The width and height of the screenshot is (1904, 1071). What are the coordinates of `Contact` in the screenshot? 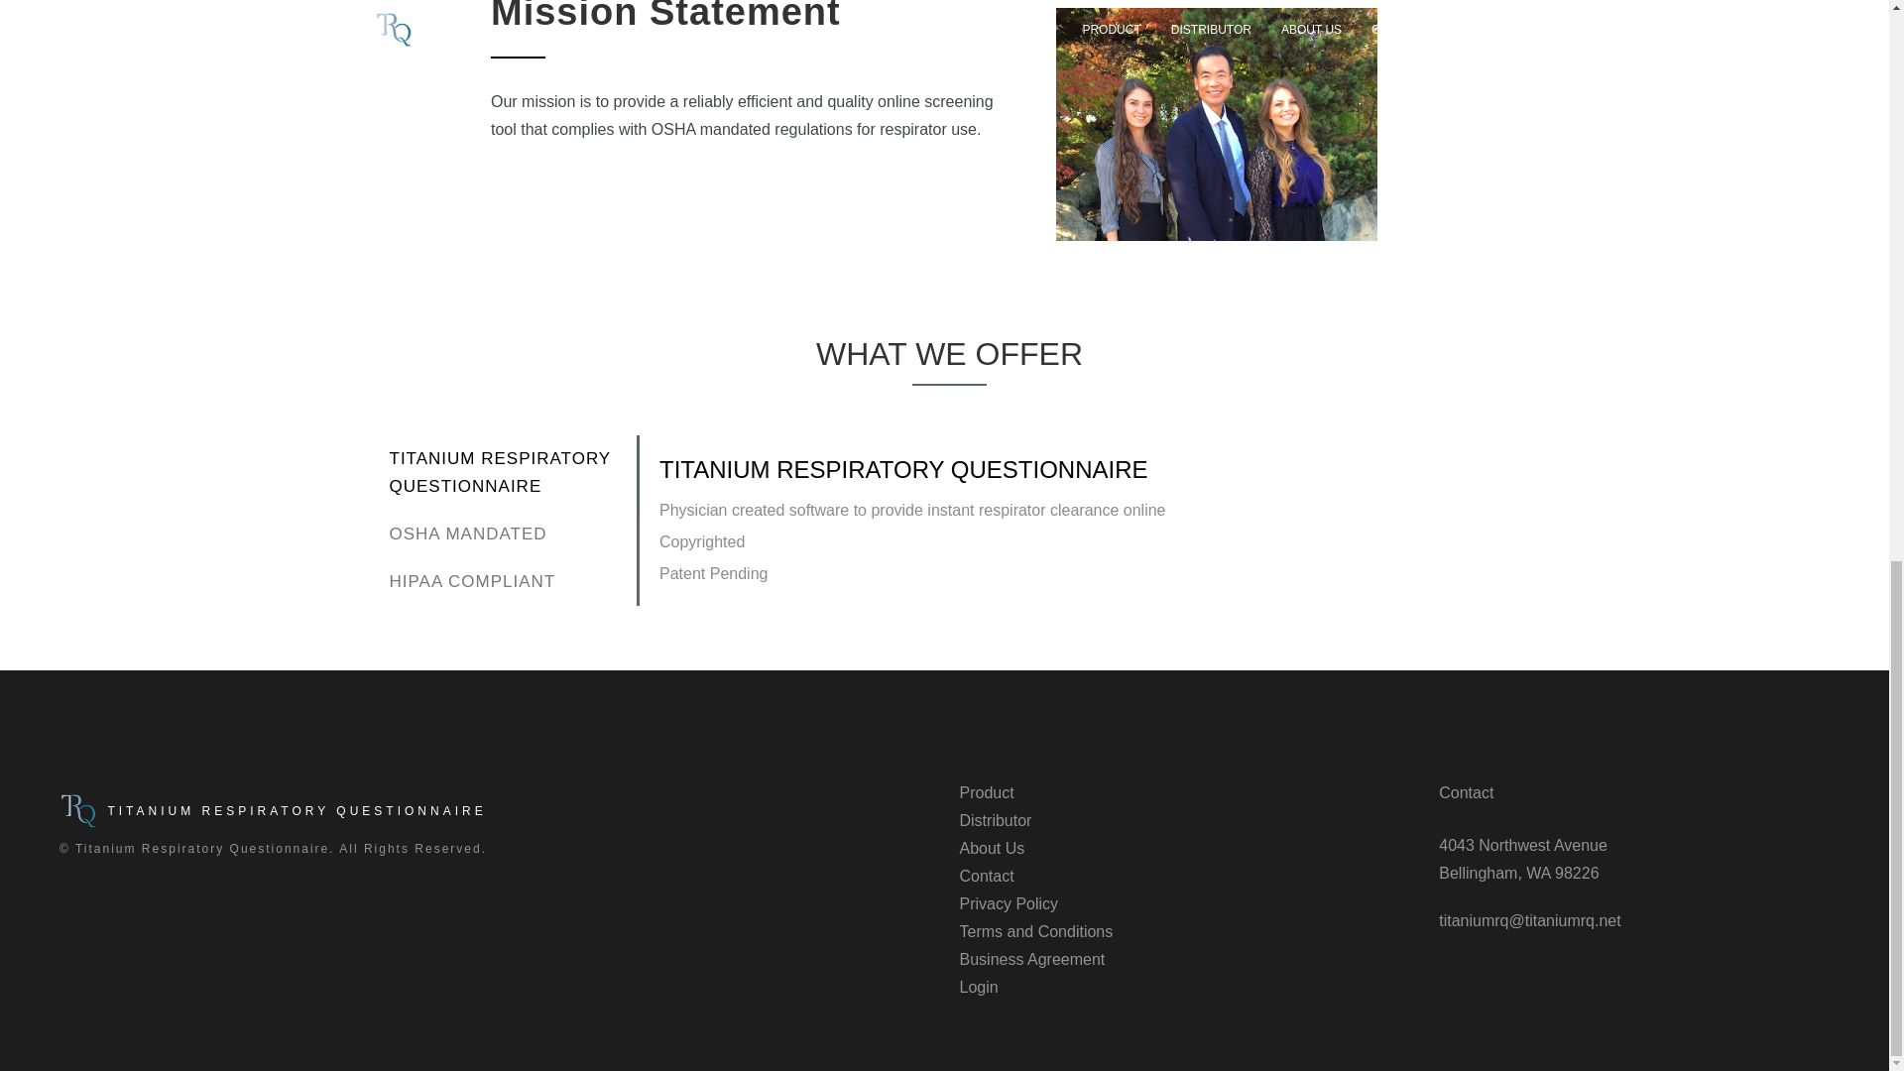 It's located at (987, 876).